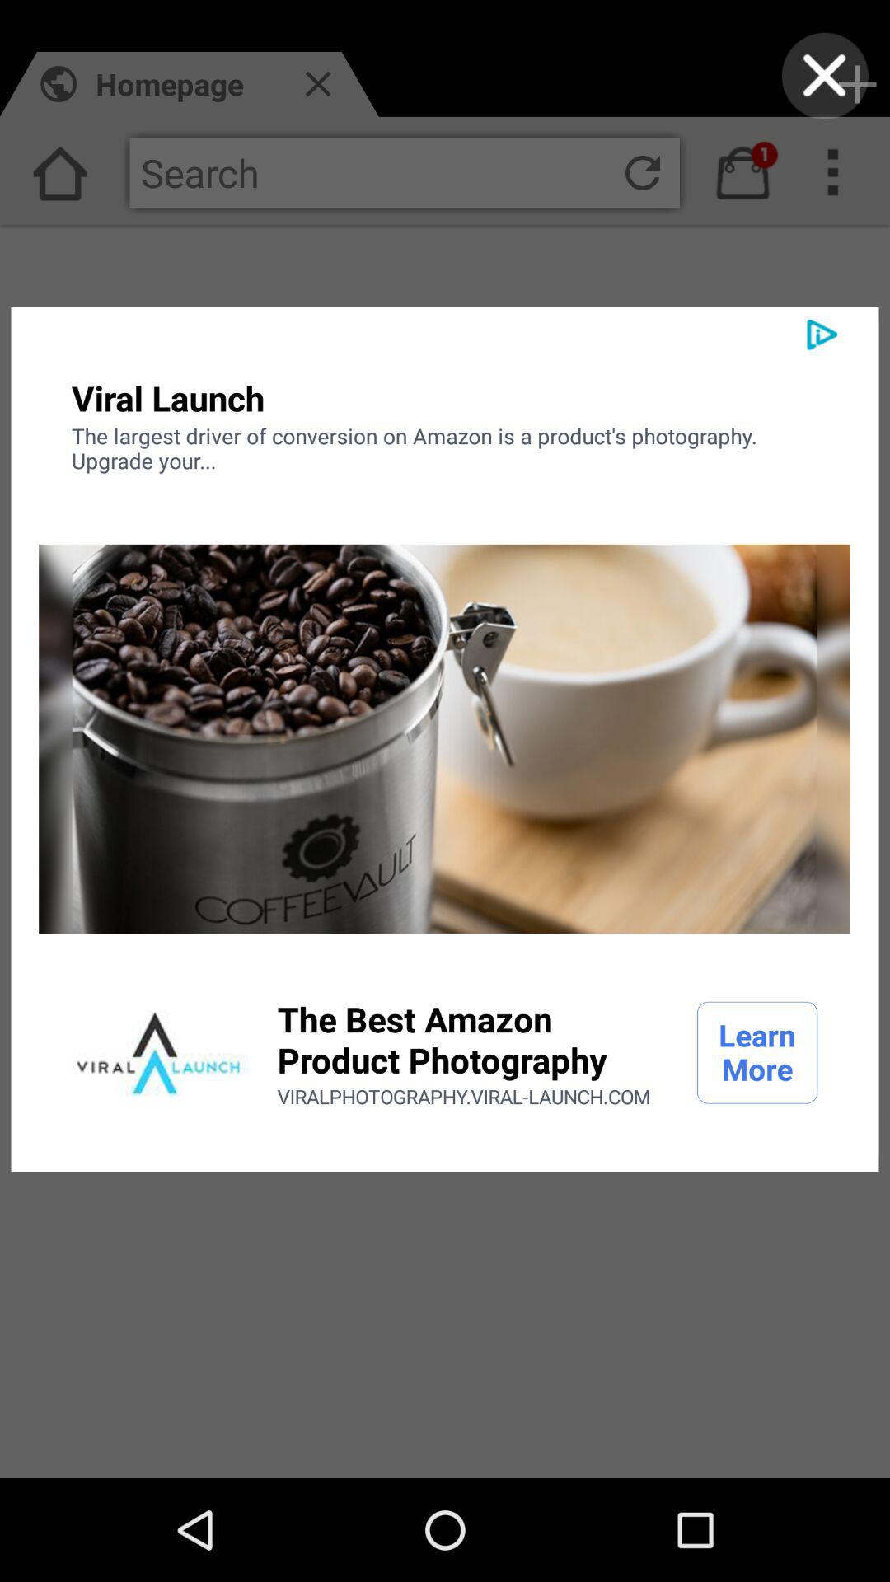  I want to click on view more information on viral launch, so click(158, 1053).